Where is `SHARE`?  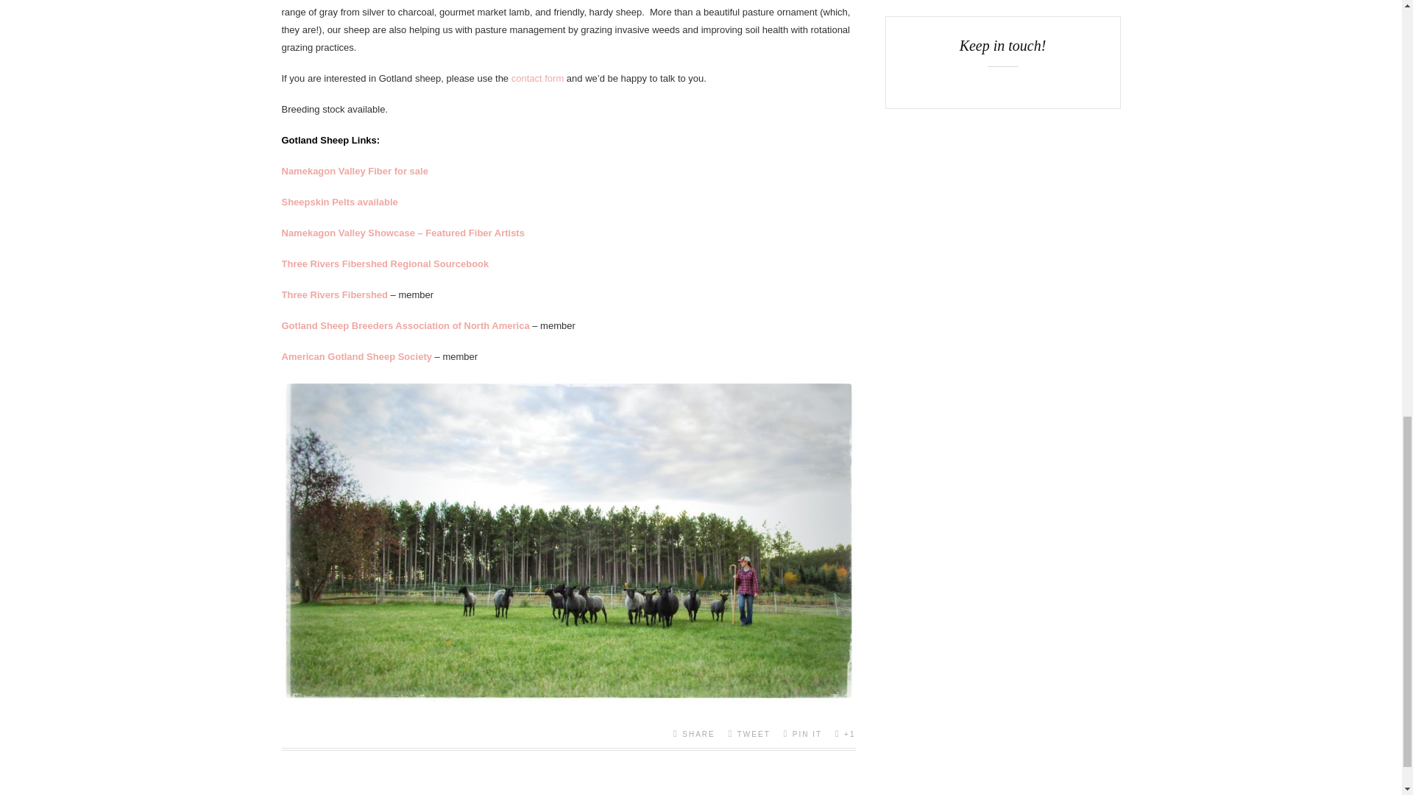
SHARE is located at coordinates (694, 733).